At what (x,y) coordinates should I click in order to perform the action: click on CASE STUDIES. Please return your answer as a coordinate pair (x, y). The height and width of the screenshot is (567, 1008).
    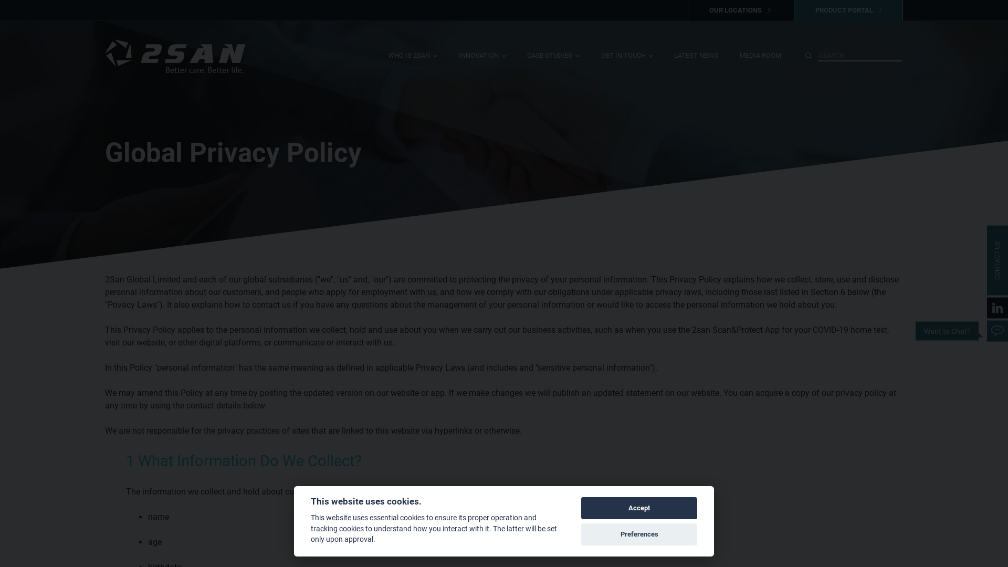
    Looking at the image, I should click on (553, 64).